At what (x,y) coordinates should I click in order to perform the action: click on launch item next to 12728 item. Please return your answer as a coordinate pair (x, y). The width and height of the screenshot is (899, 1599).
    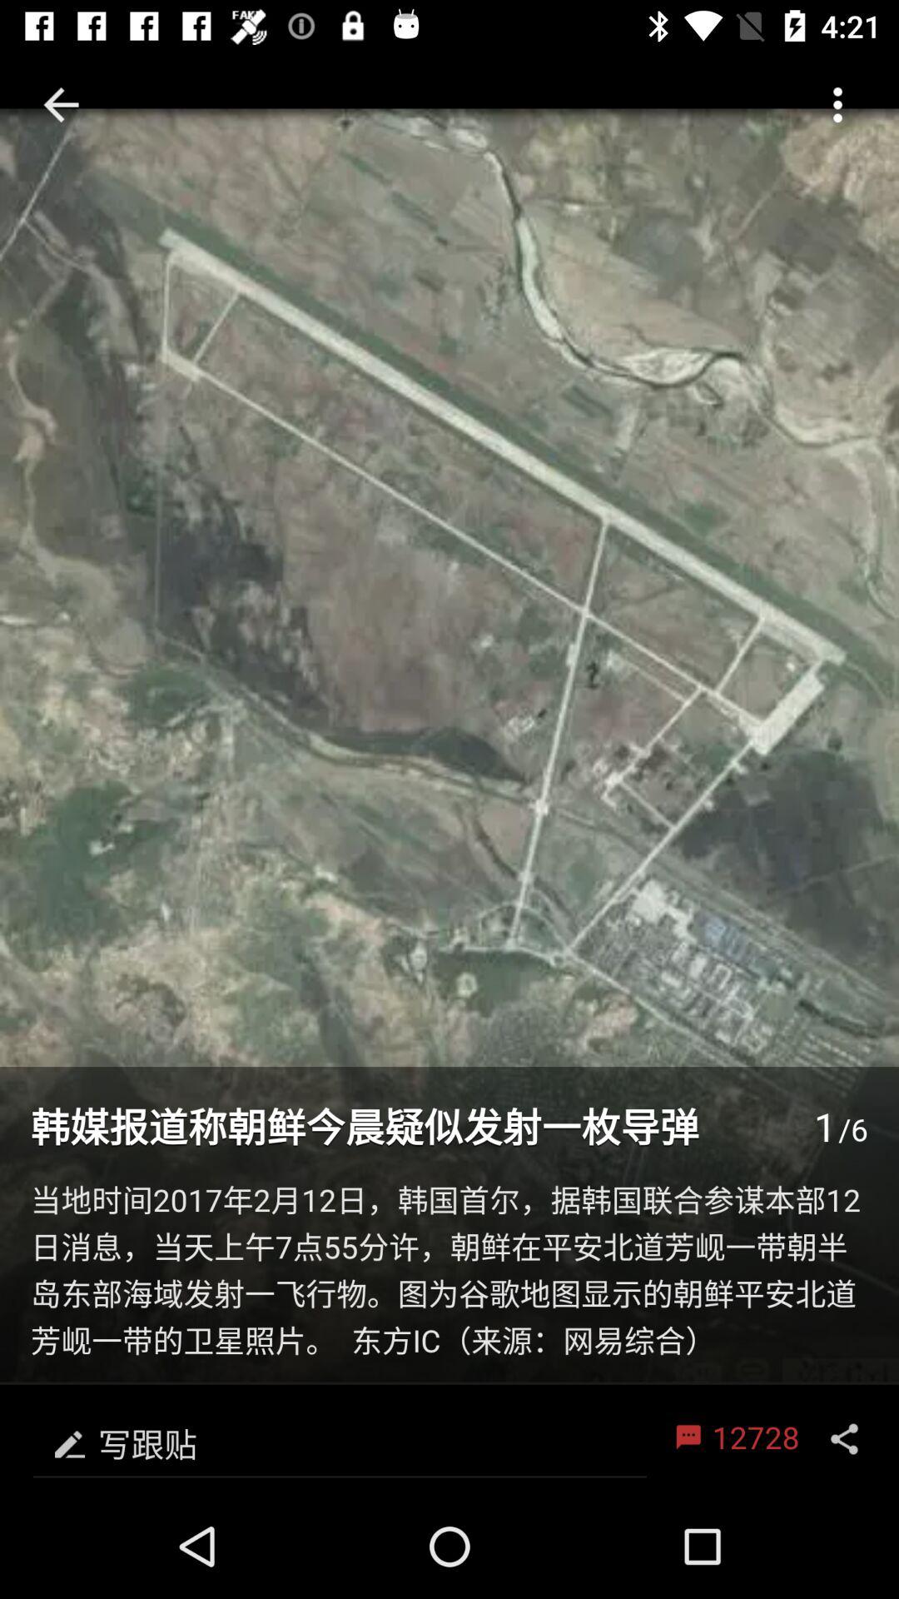
    Looking at the image, I should click on (844, 1439).